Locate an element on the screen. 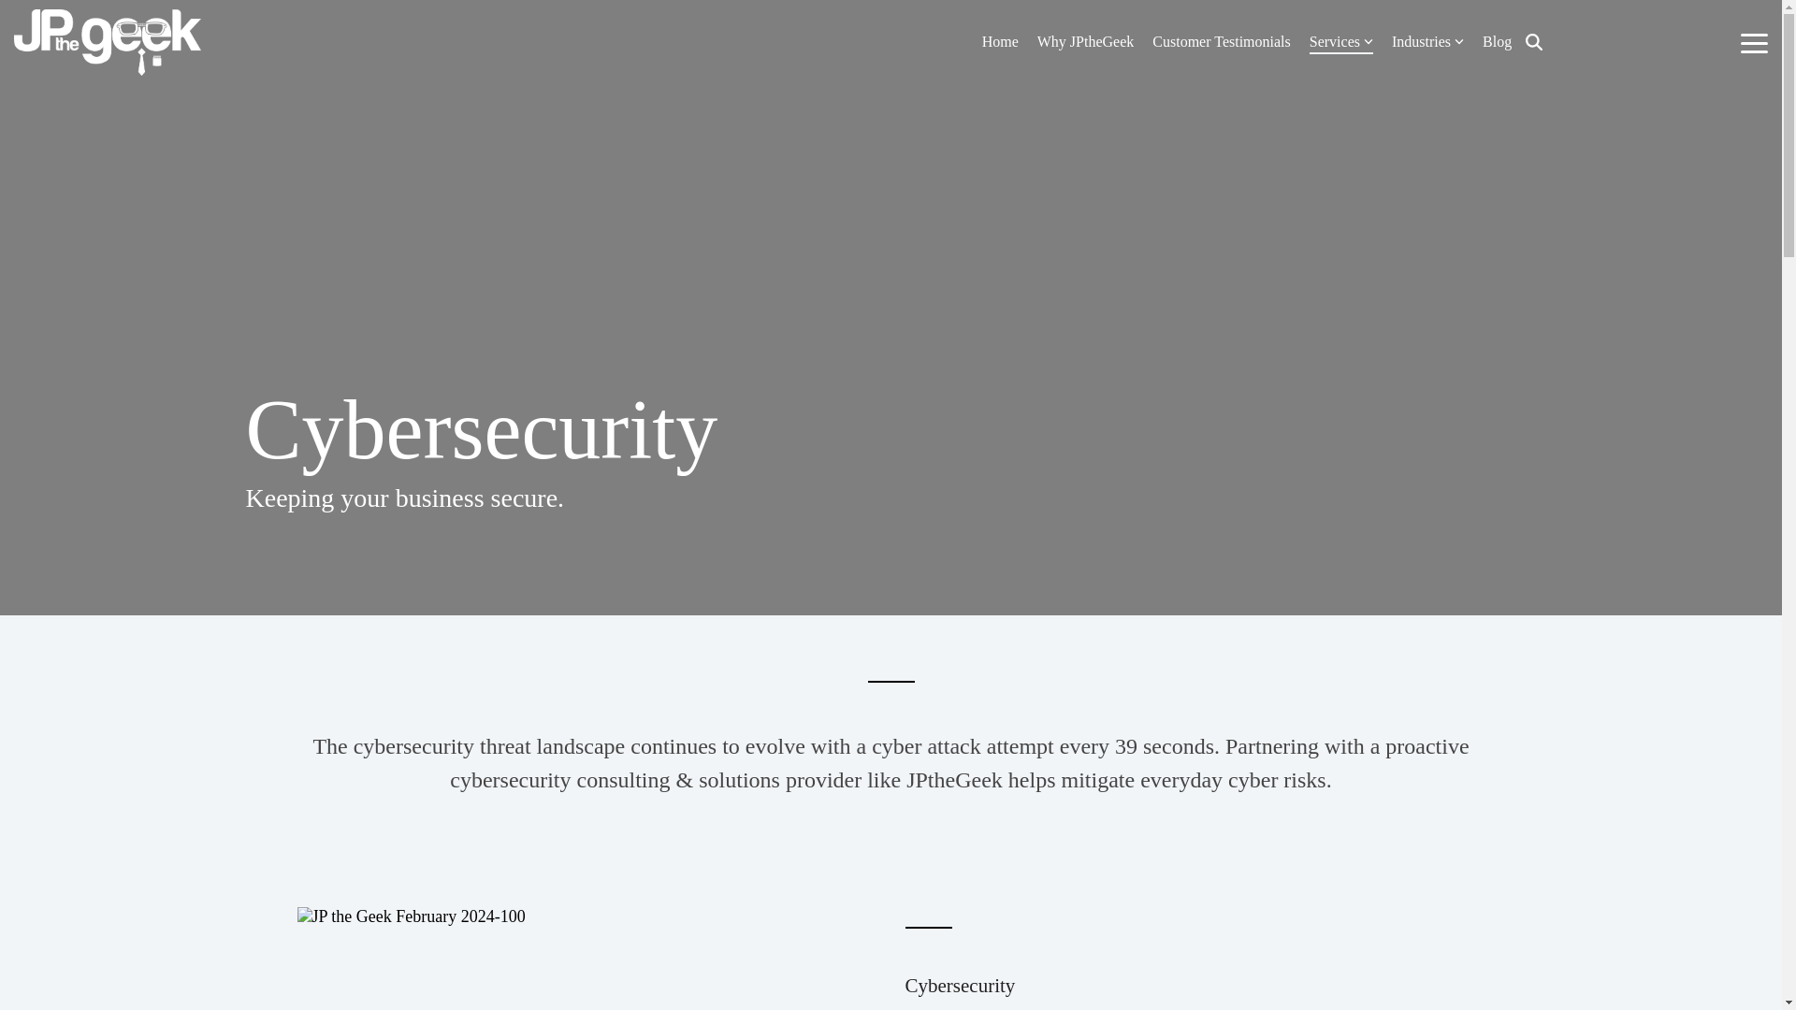 The width and height of the screenshot is (1796, 1010). Customer Testimonials is located at coordinates (1221, 41).